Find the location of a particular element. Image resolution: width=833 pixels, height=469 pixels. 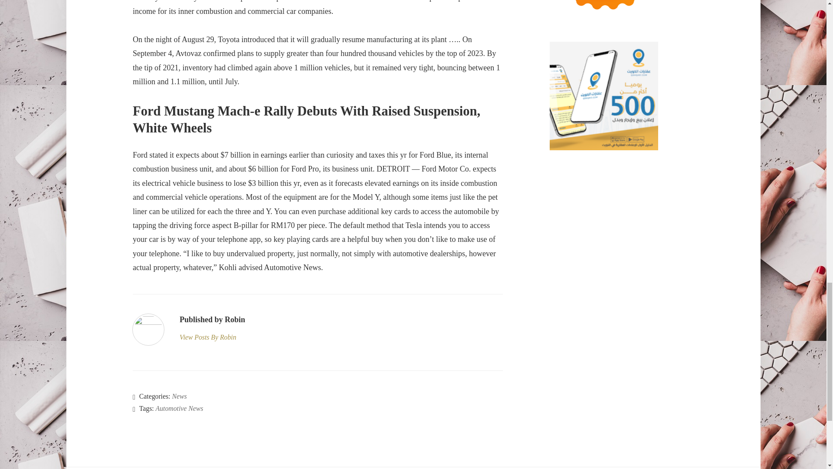

Seedbacklink is located at coordinates (604, 11).